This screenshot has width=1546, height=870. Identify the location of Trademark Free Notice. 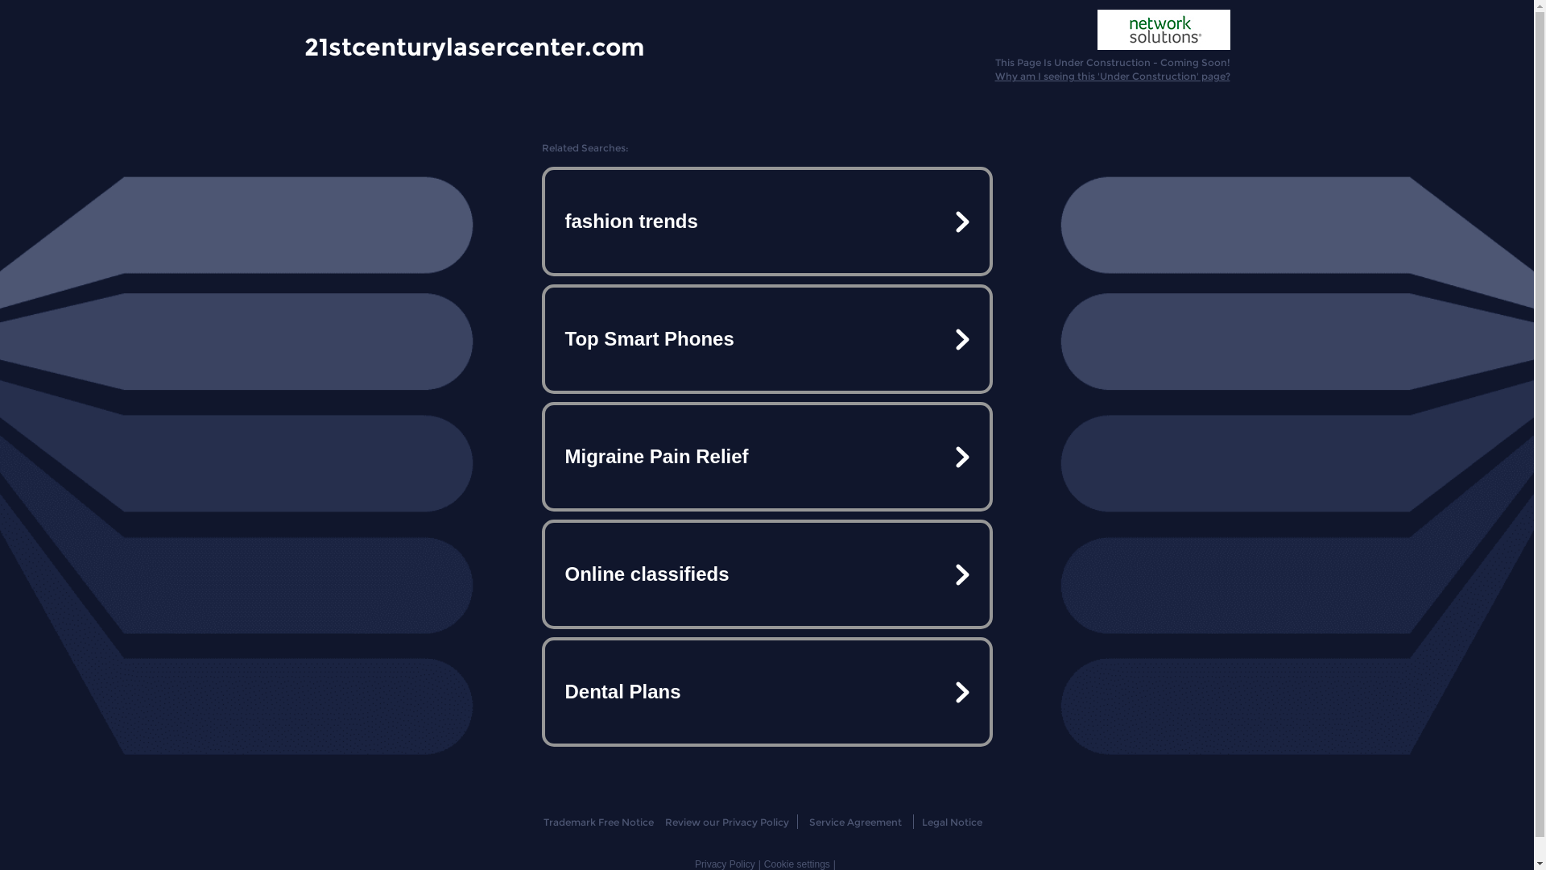
(599, 822).